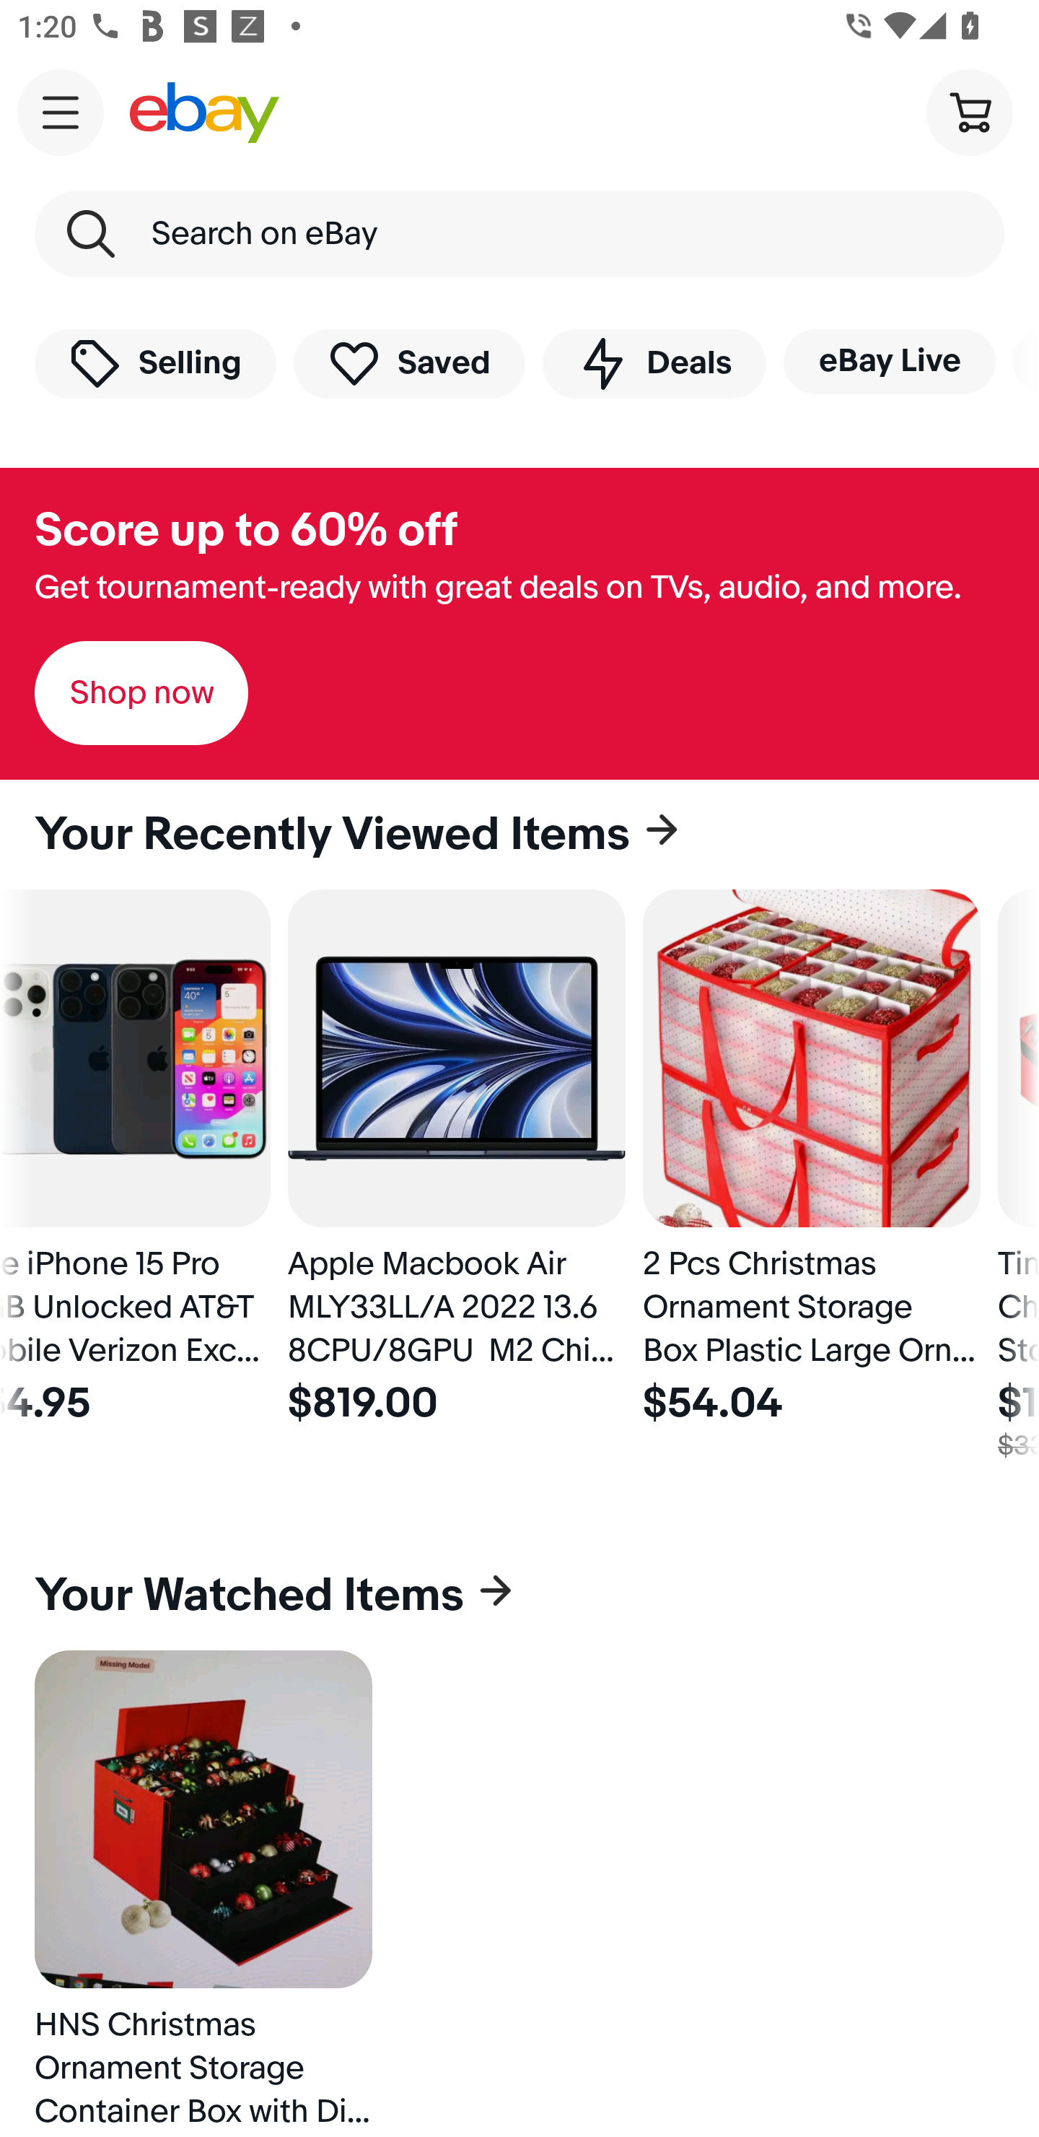 Image resolution: width=1039 pixels, height=2137 pixels. Describe the element at coordinates (245, 531) in the screenshot. I see `Score up to 60% off` at that location.